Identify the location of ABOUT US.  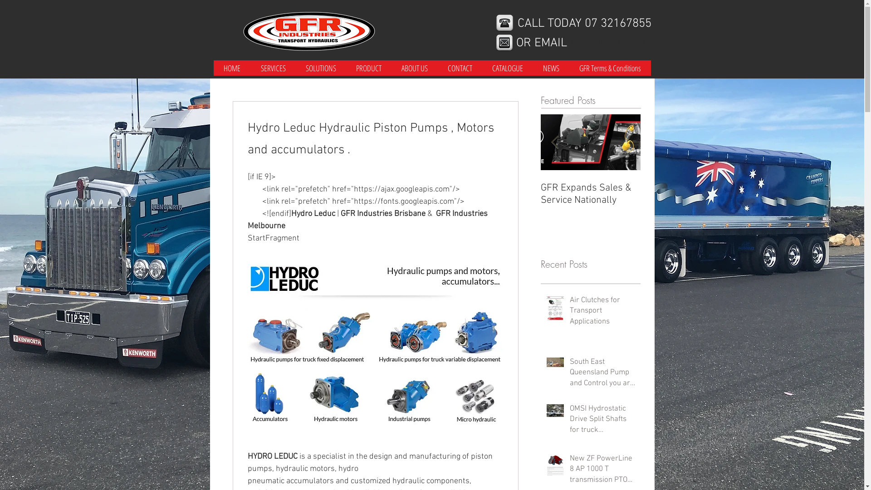
(414, 68).